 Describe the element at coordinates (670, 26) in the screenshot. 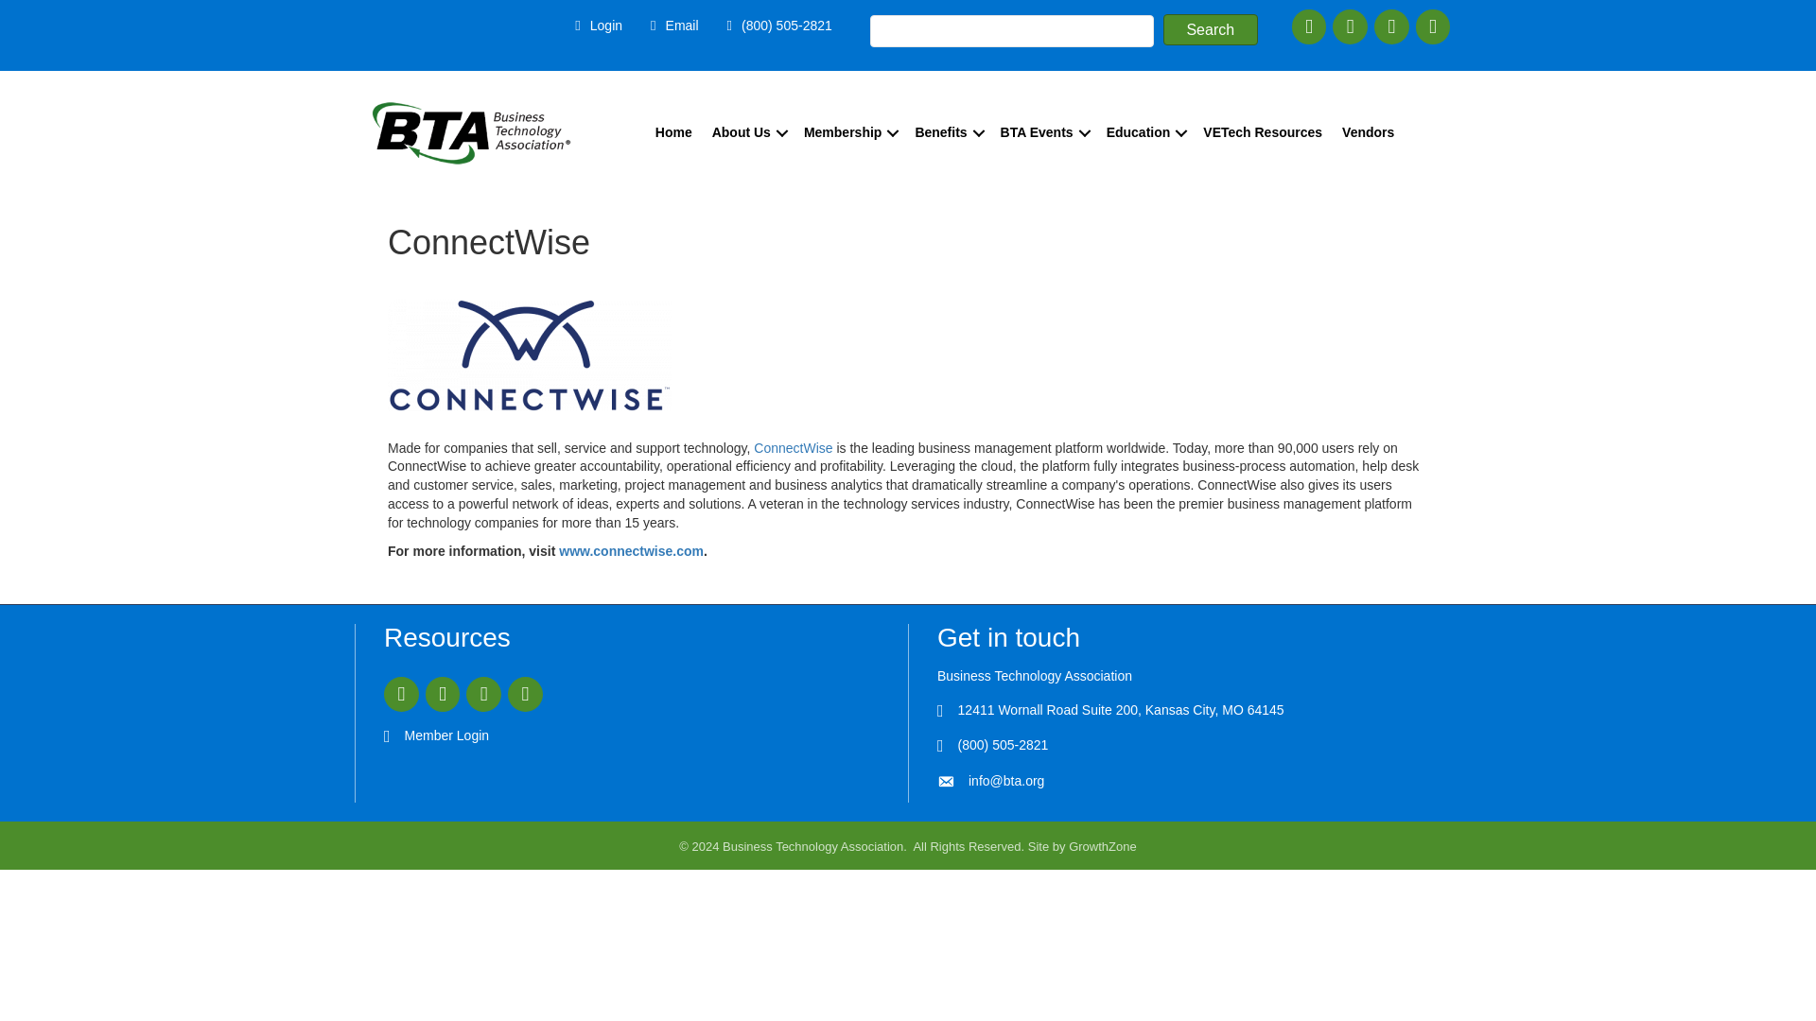

I see `Email` at that location.